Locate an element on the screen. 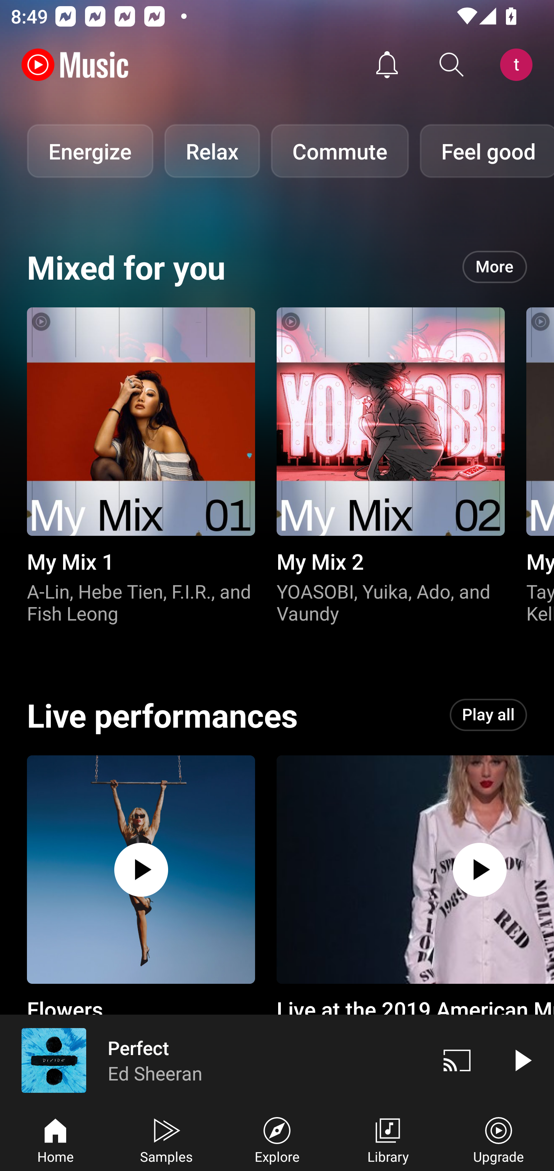  Perfect Ed Sheeran is located at coordinates (212, 1060).